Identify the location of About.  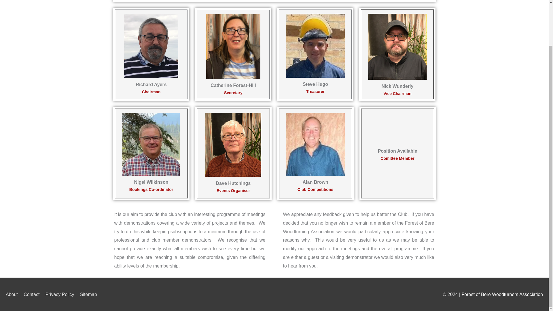
(14, 294).